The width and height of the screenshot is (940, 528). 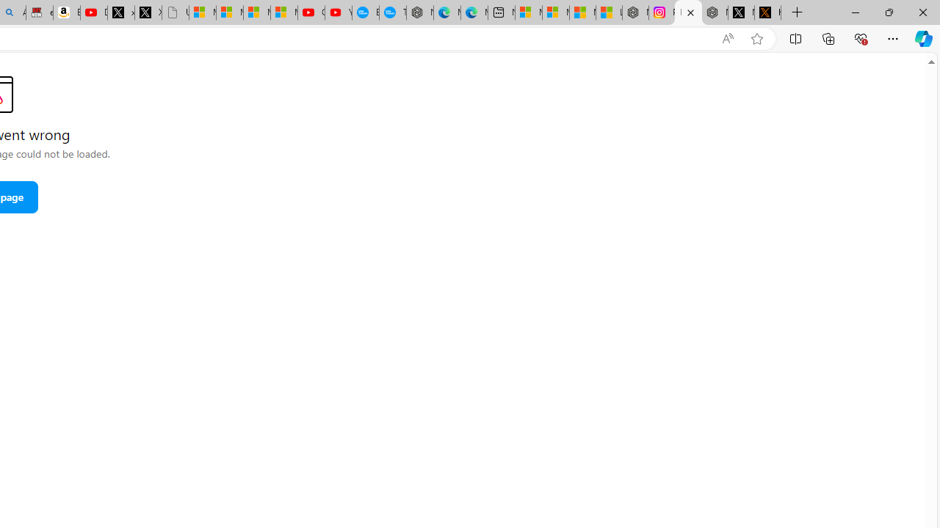 I want to click on Gloom - YouTube, so click(x=311, y=13).